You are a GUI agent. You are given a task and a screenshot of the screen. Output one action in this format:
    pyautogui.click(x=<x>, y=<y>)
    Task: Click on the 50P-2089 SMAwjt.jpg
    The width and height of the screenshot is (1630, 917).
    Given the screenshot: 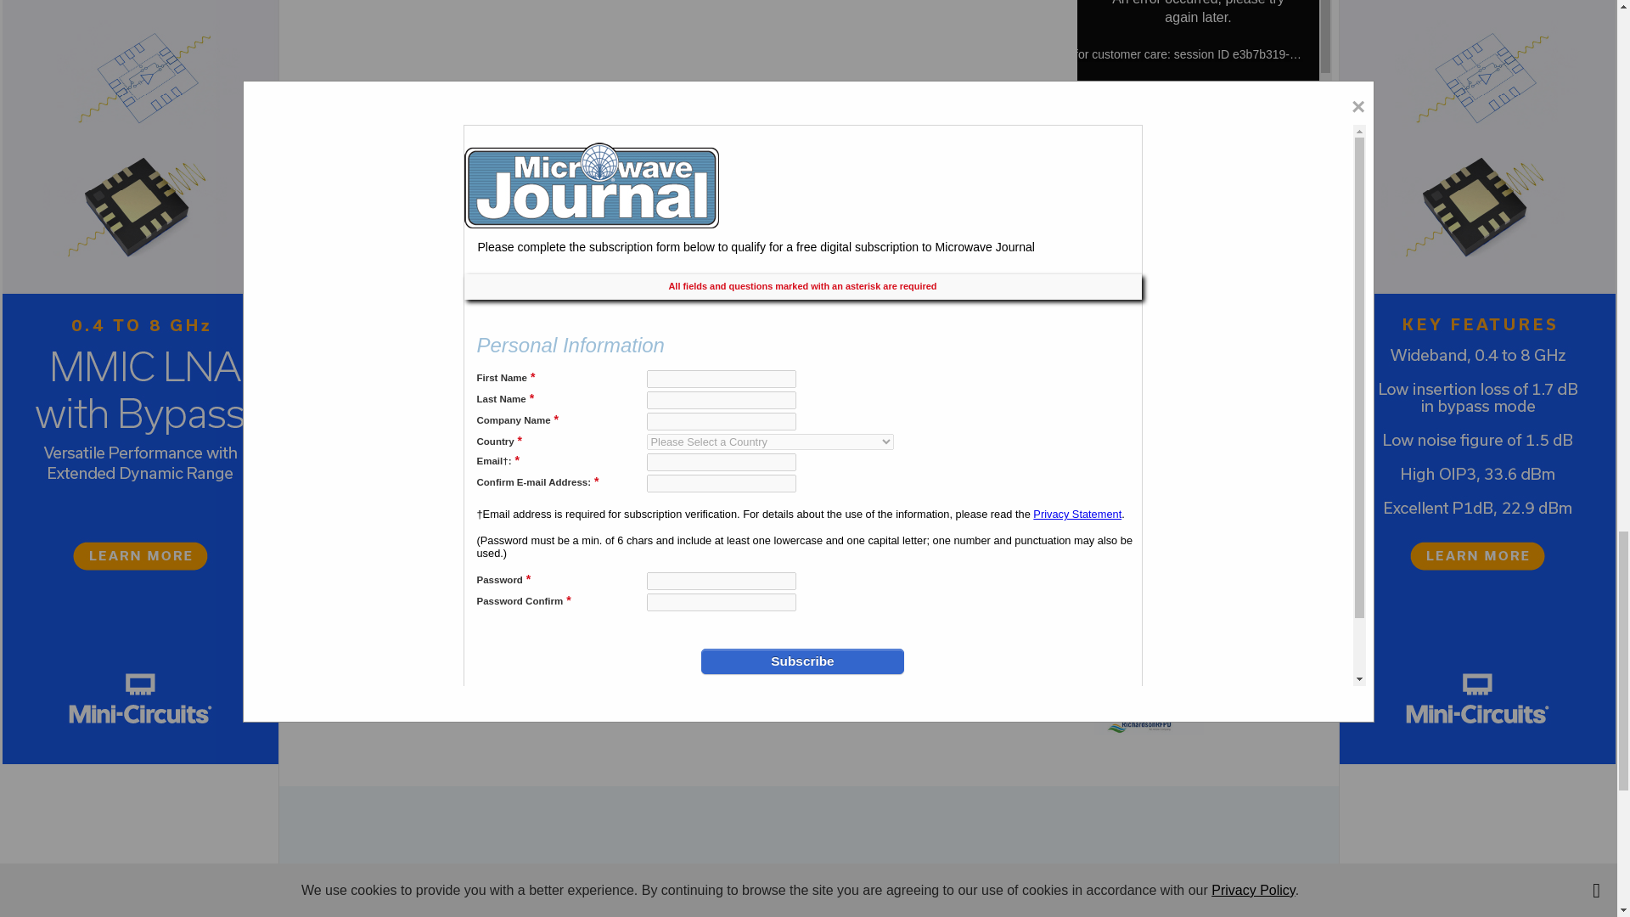 What is the action you would take?
    pyautogui.click(x=1149, y=419)
    